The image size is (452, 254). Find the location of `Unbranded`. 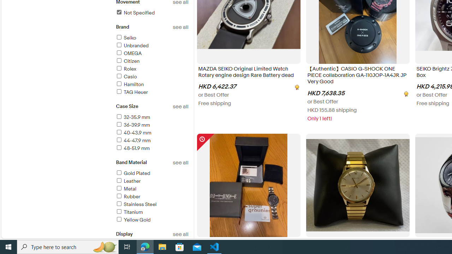

Unbranded is located at coordinates (132, 46).